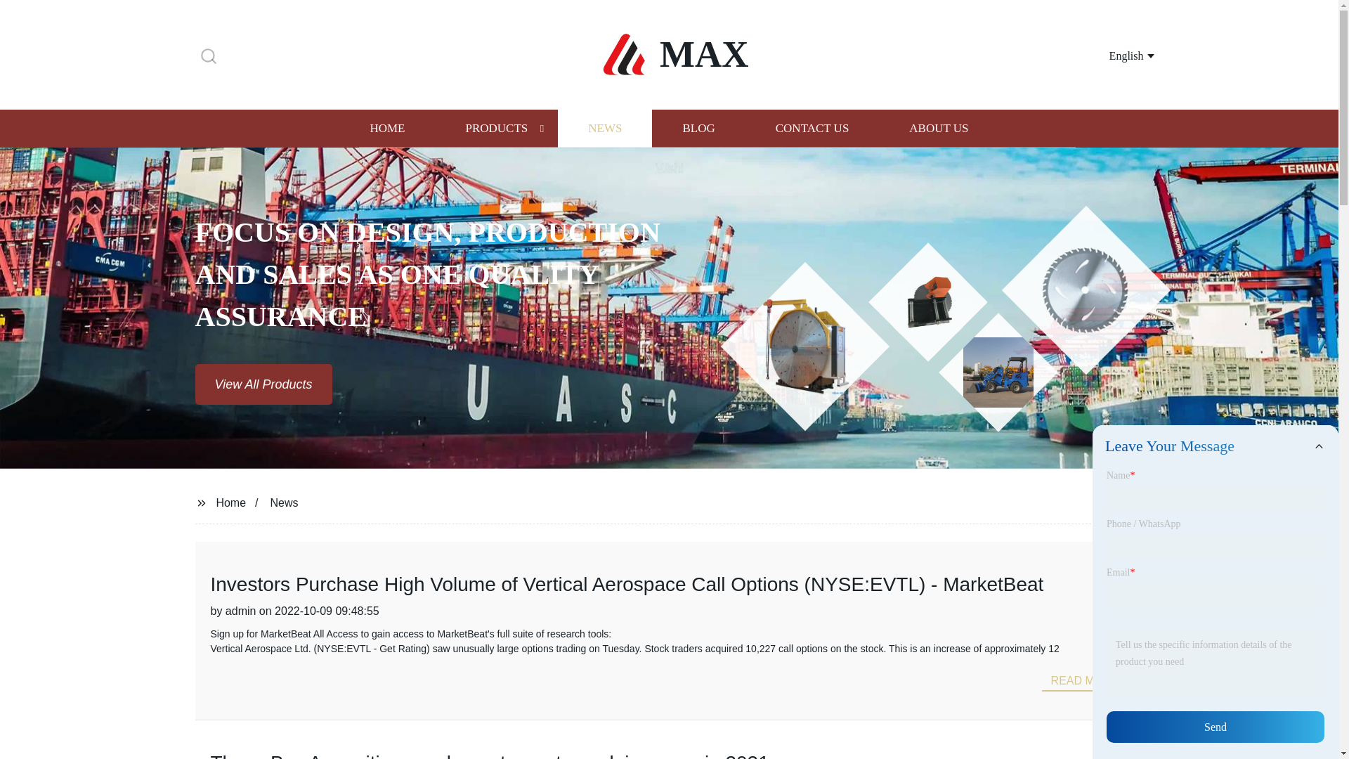 The width and height of the screenshot is (1349, 759). Describe the element at coordinates (230, 502) in the screenshot. I see `Home` at that location.